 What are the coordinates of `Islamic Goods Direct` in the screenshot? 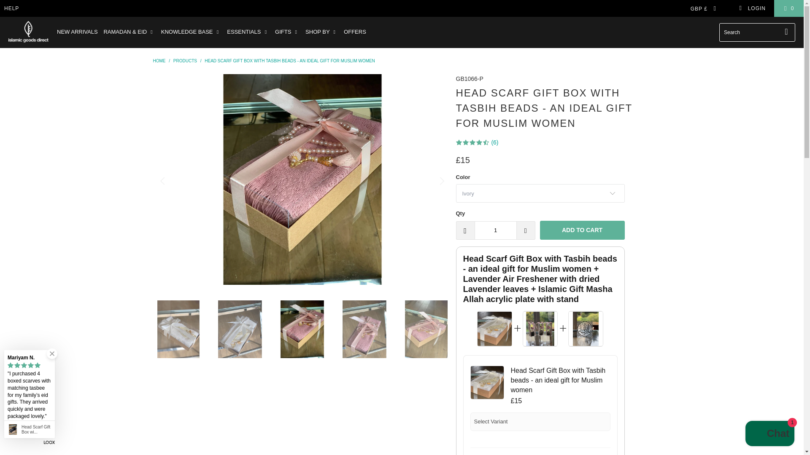 It's located at (159, 61).